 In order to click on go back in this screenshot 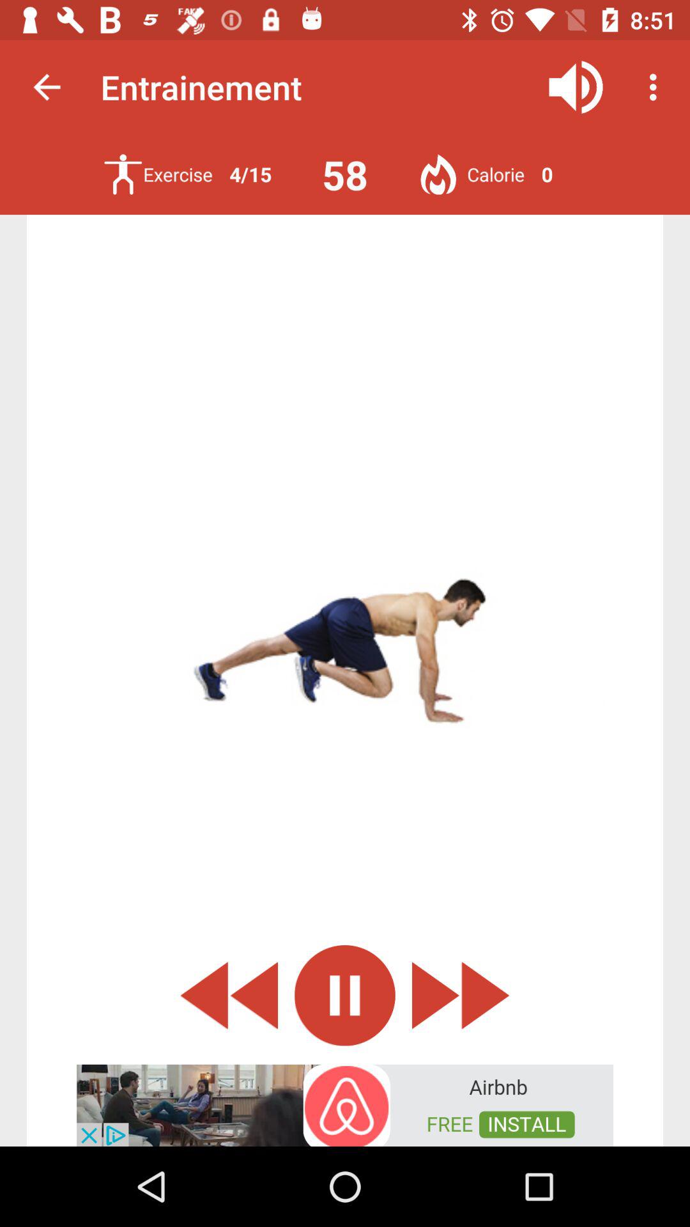, I will do `click(229, 996)`.